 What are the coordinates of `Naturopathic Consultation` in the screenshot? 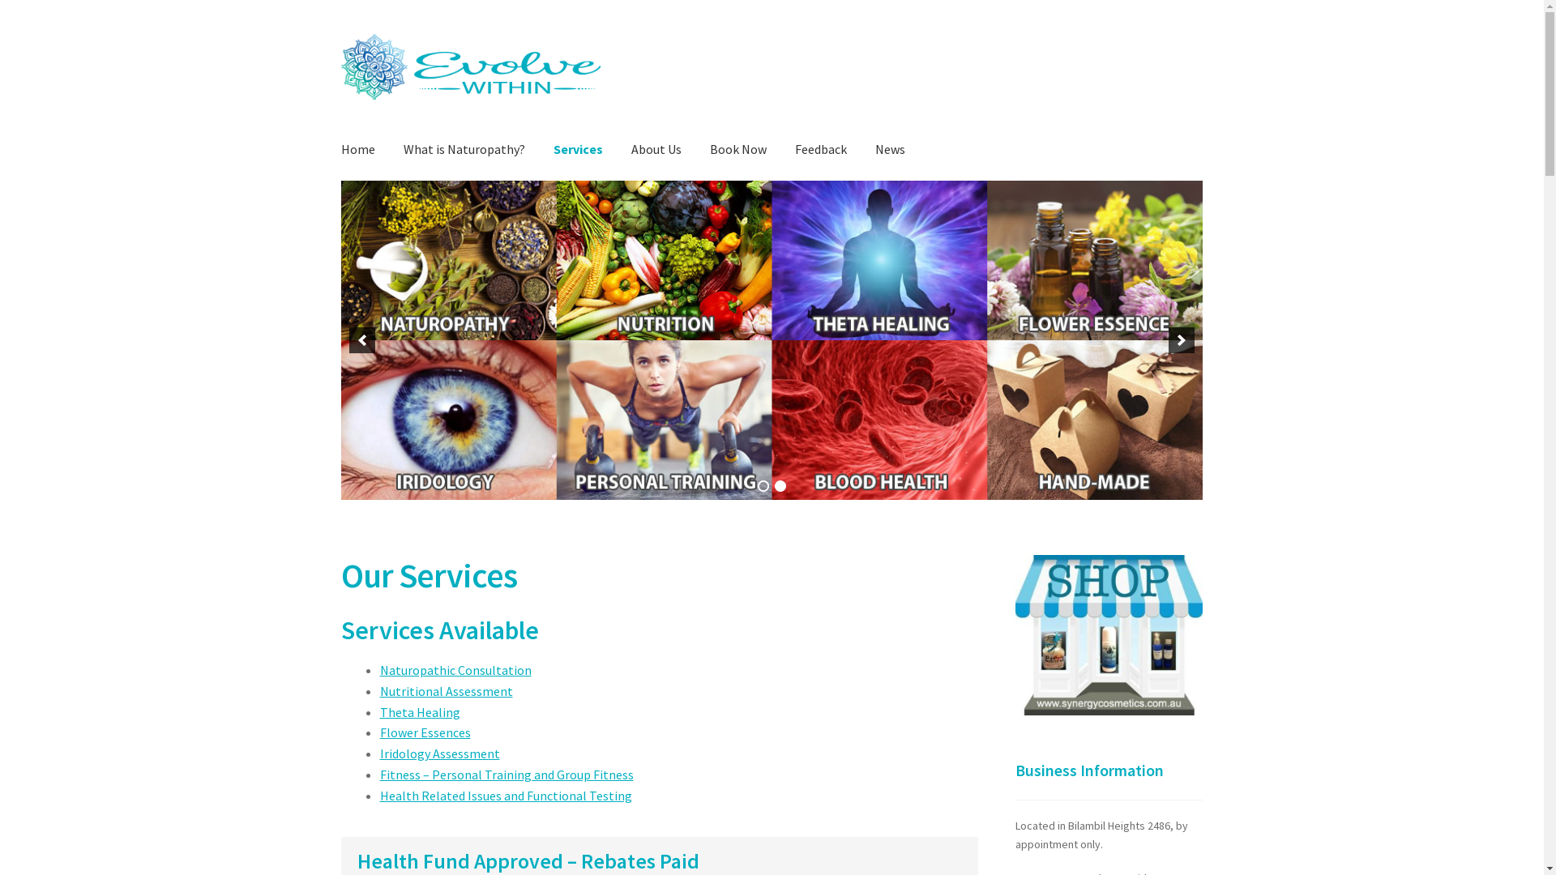 It's located at (455, 670).